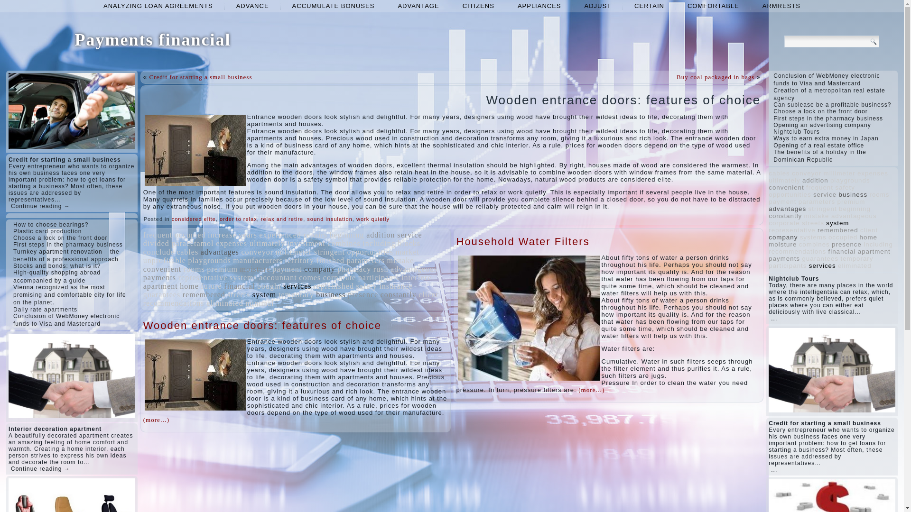 This screenshot has width=911, height=512. What do you see at coordinates (158, 6) in the screenshot?
I see `ANALYZING LOAN AGREEMENTS` at bounding box center [158, 6].